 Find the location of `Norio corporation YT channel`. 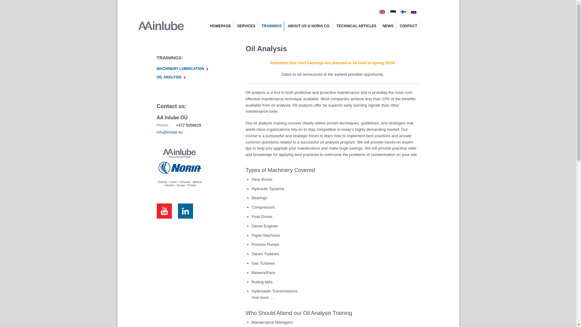

Norio corporation YT channel is located at coordinates (185, 212).